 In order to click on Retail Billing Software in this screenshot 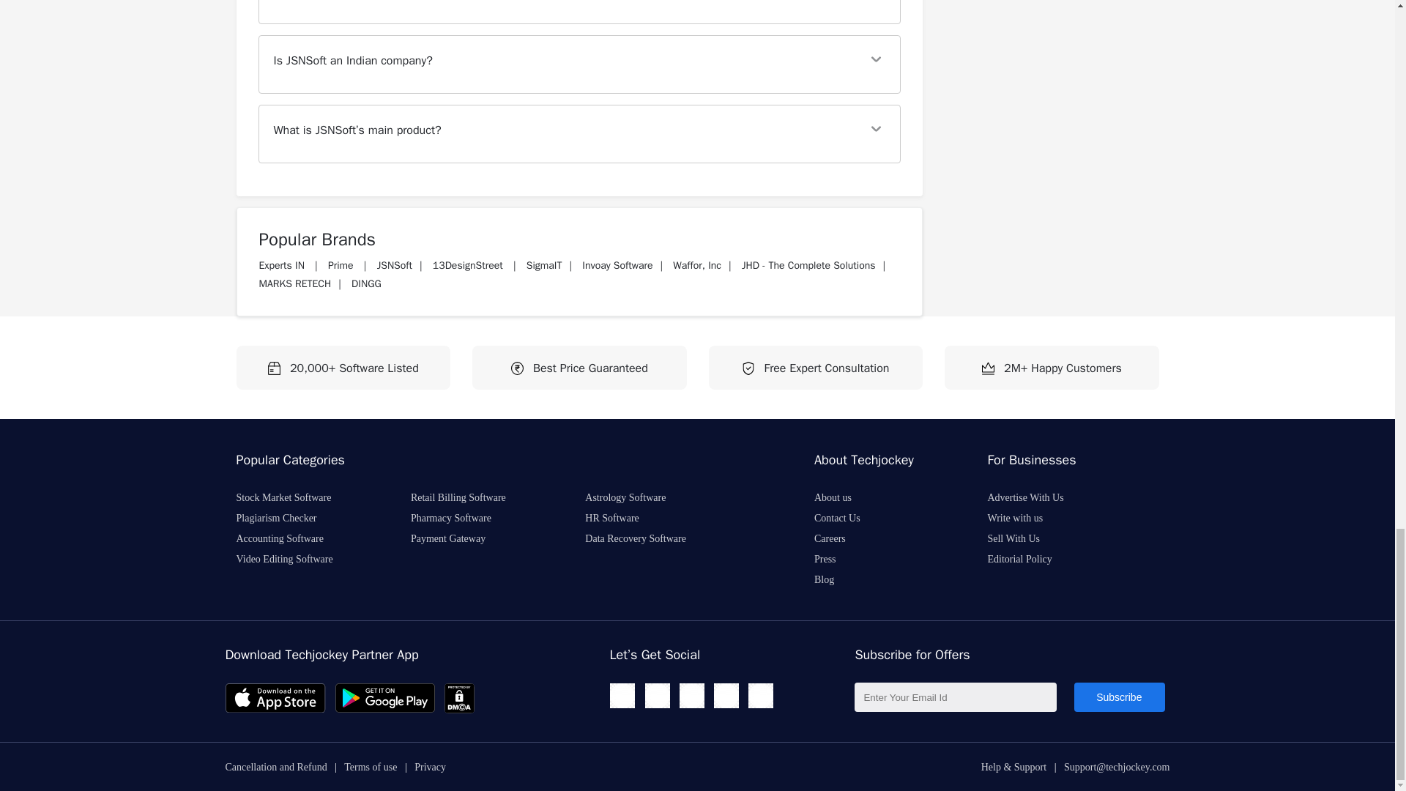, I will do `click(473, 497)`.